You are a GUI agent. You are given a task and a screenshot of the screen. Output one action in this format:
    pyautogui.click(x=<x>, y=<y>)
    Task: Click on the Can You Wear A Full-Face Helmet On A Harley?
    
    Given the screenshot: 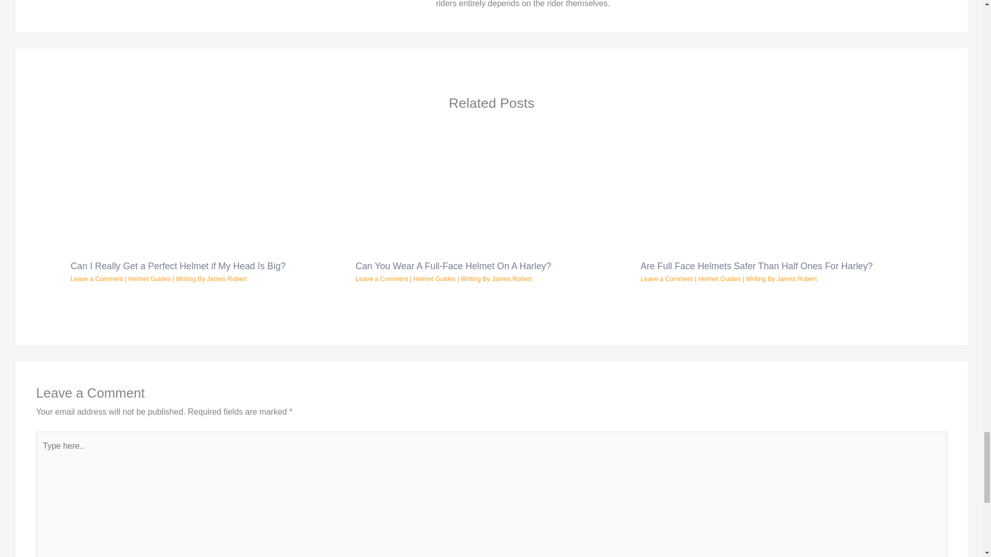 What is the action you would take?
    pyautogui.click(x=453, y=266)
    